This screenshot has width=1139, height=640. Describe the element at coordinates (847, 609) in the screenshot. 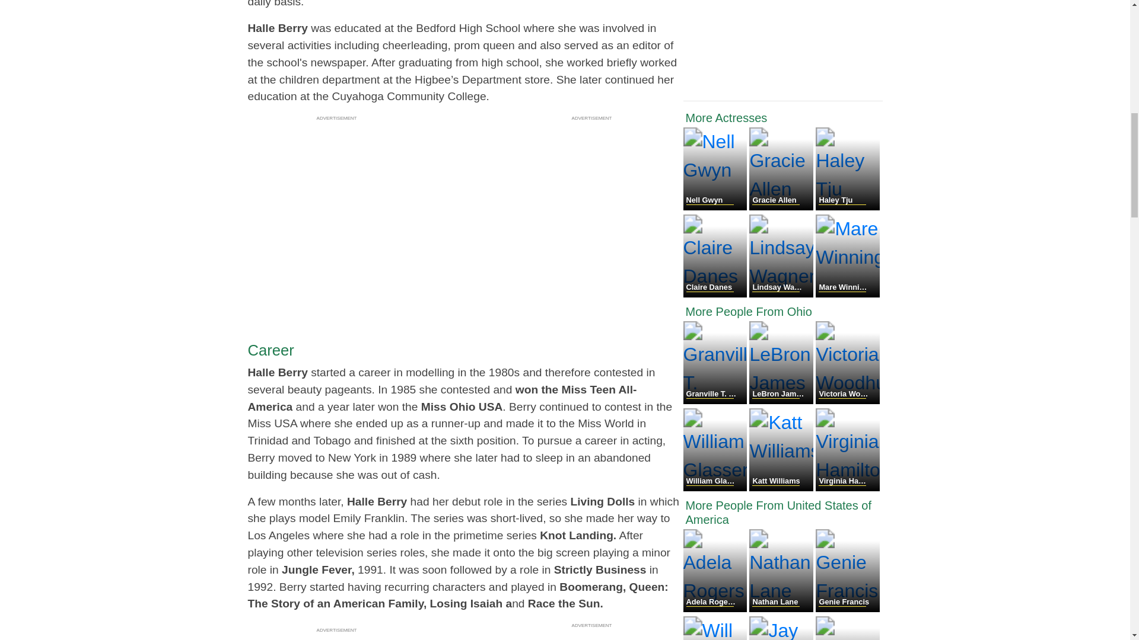

I see `Genie Francis` at that location.